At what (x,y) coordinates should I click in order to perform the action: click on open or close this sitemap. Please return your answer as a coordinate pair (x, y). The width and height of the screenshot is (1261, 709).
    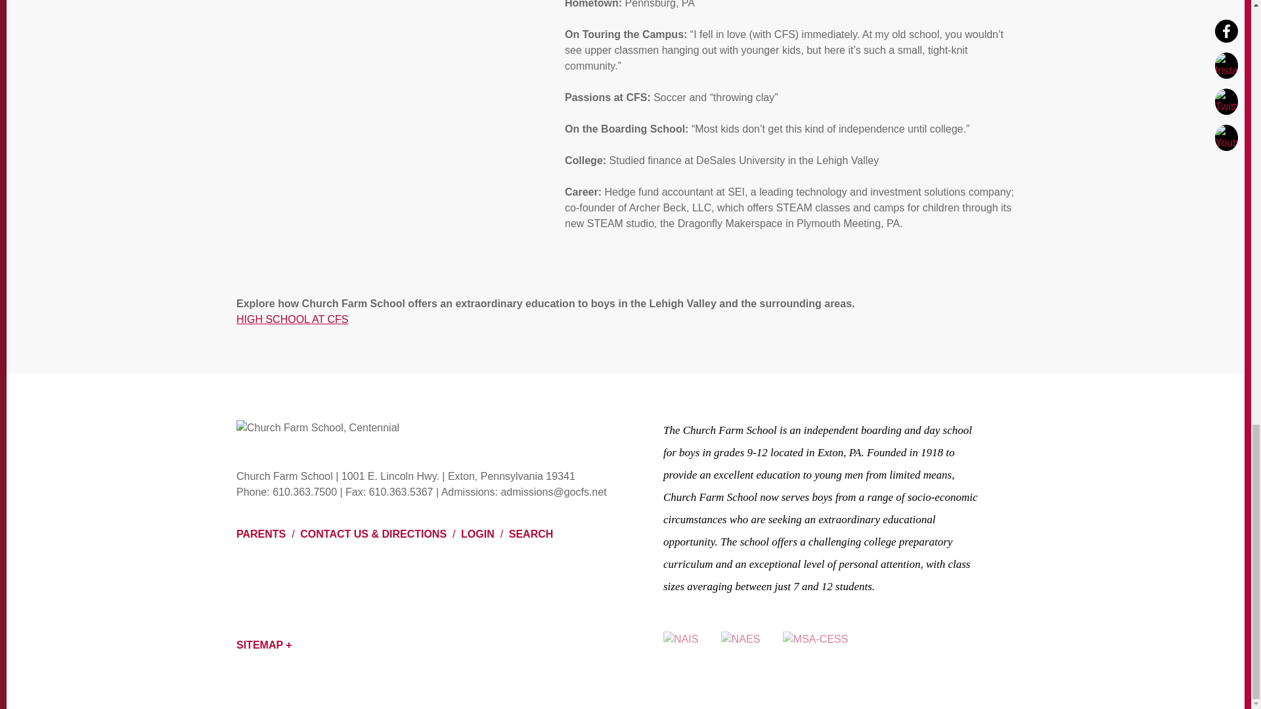
    Looking at the image, I should click on (264, 645).